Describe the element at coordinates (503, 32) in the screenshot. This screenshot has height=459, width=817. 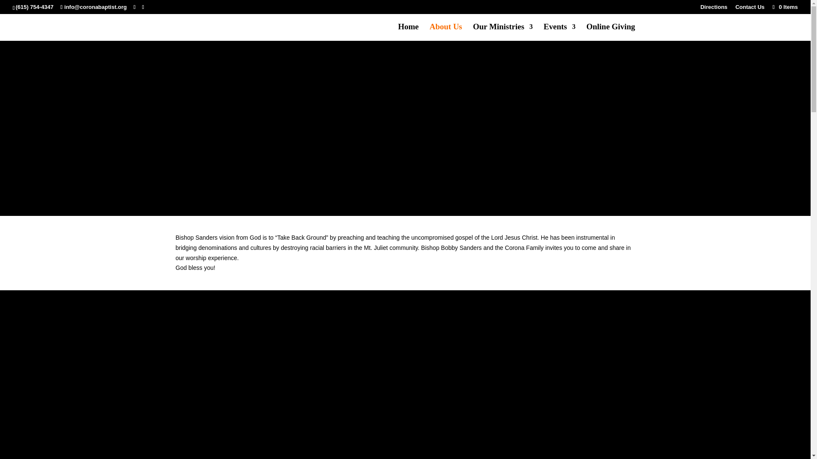
I see `Our Ministries` at that location.